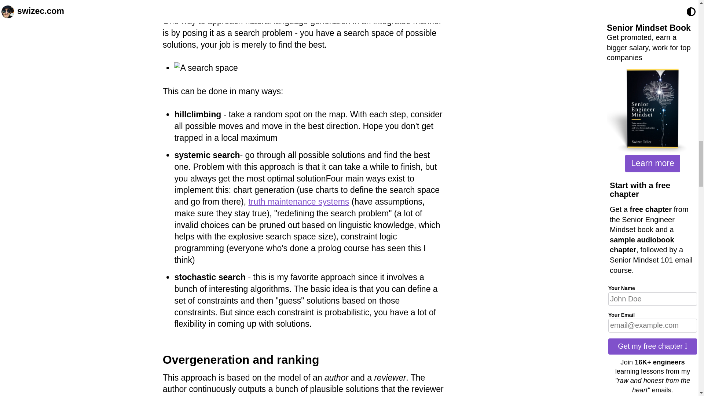  Describe the element at coordinates (241, 360) in the screenshot. I see `Overgeneration and ranking` at that location.